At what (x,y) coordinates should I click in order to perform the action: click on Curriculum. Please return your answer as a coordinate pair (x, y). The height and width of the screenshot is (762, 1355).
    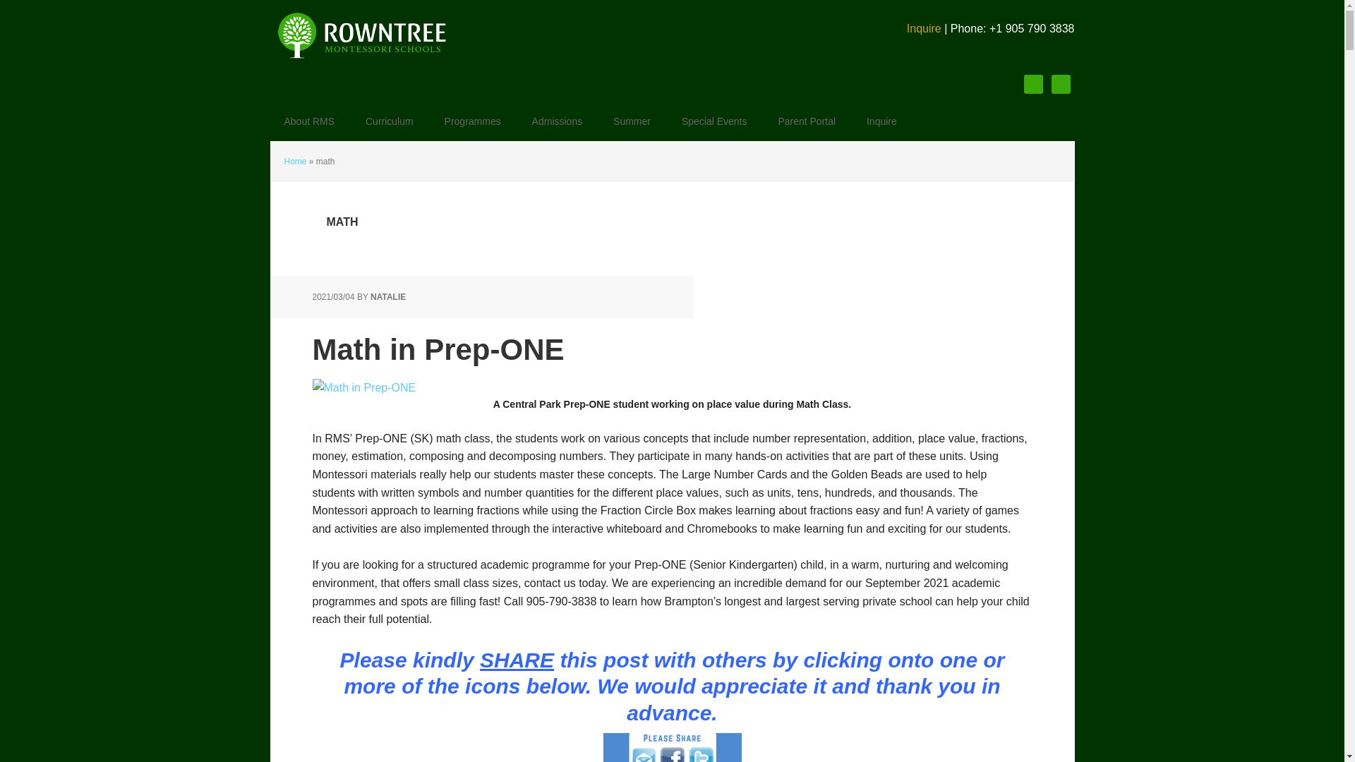
    Looking at the image, I should click on (390, 121).